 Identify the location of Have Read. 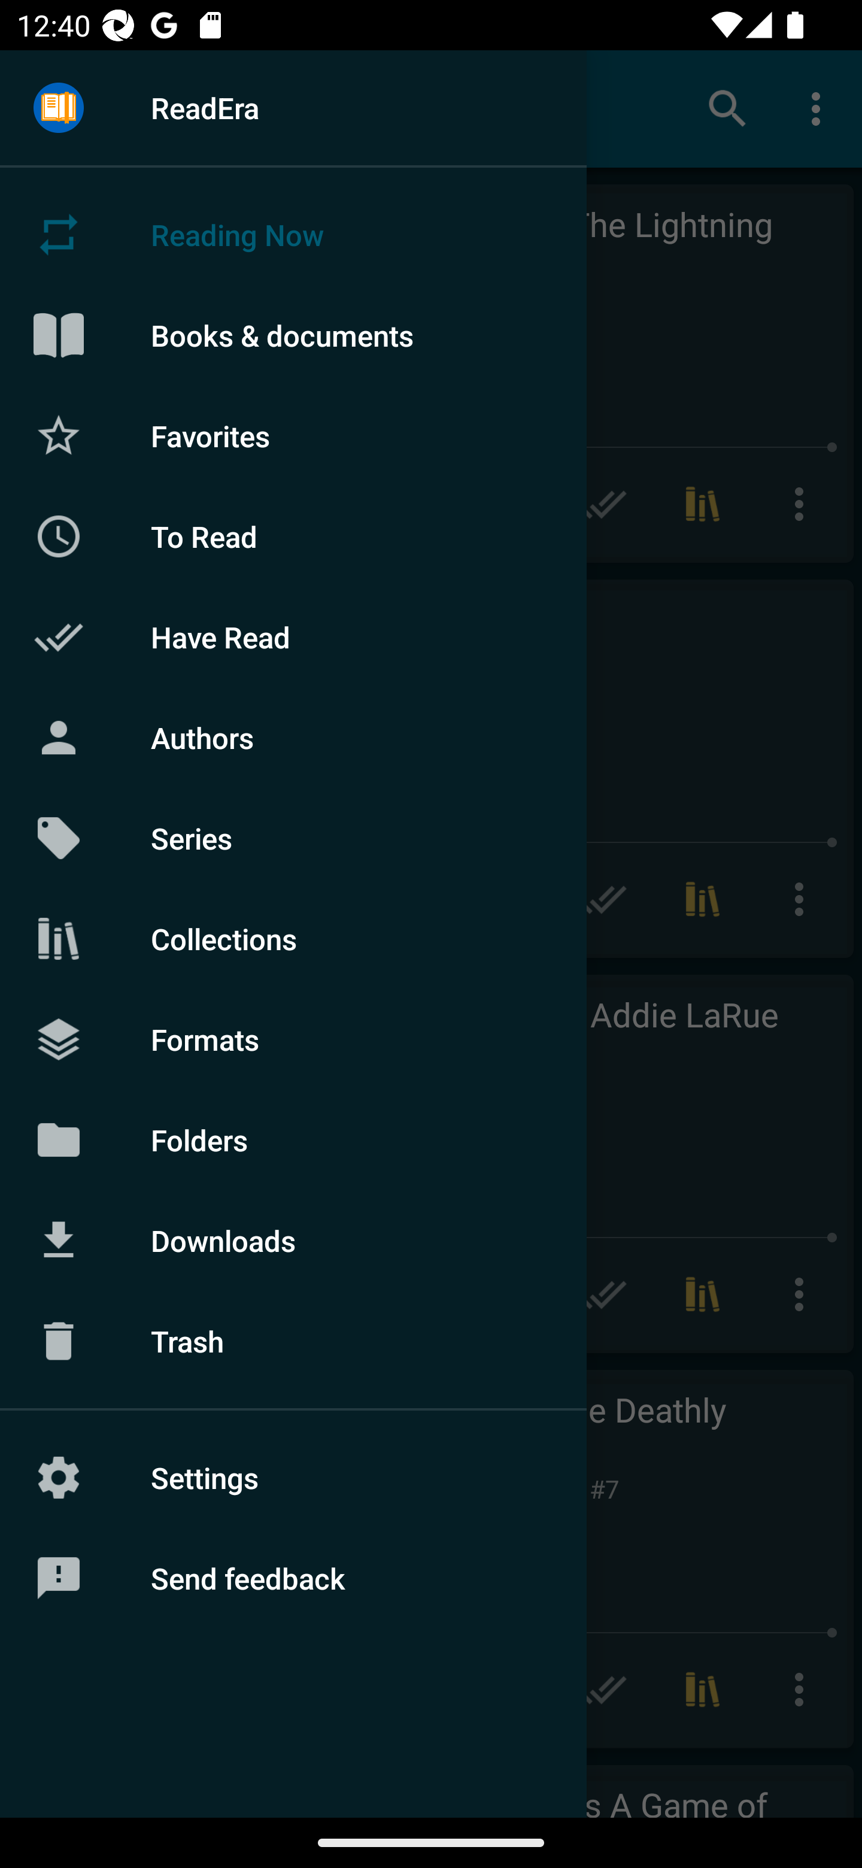
(293, 637).